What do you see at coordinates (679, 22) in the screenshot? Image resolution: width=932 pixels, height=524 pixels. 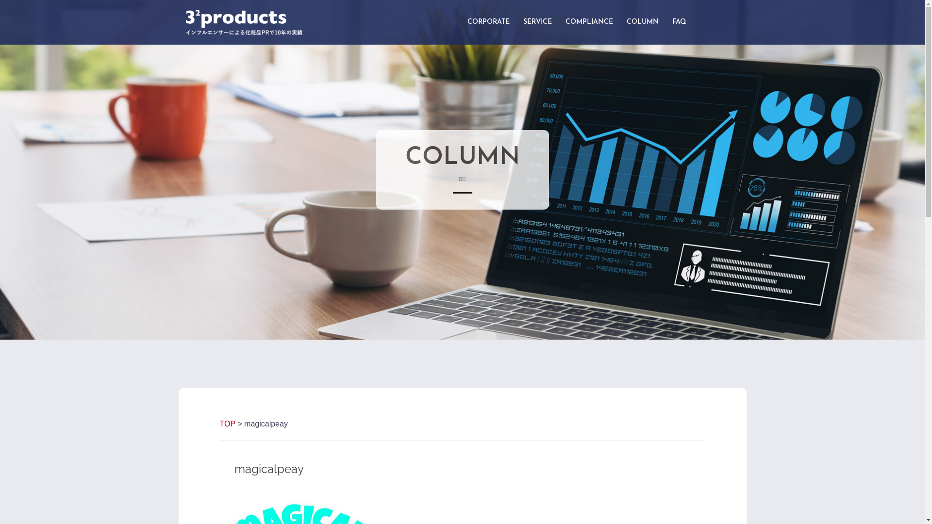 I see `FAQ` at bounding box center [679, 22].